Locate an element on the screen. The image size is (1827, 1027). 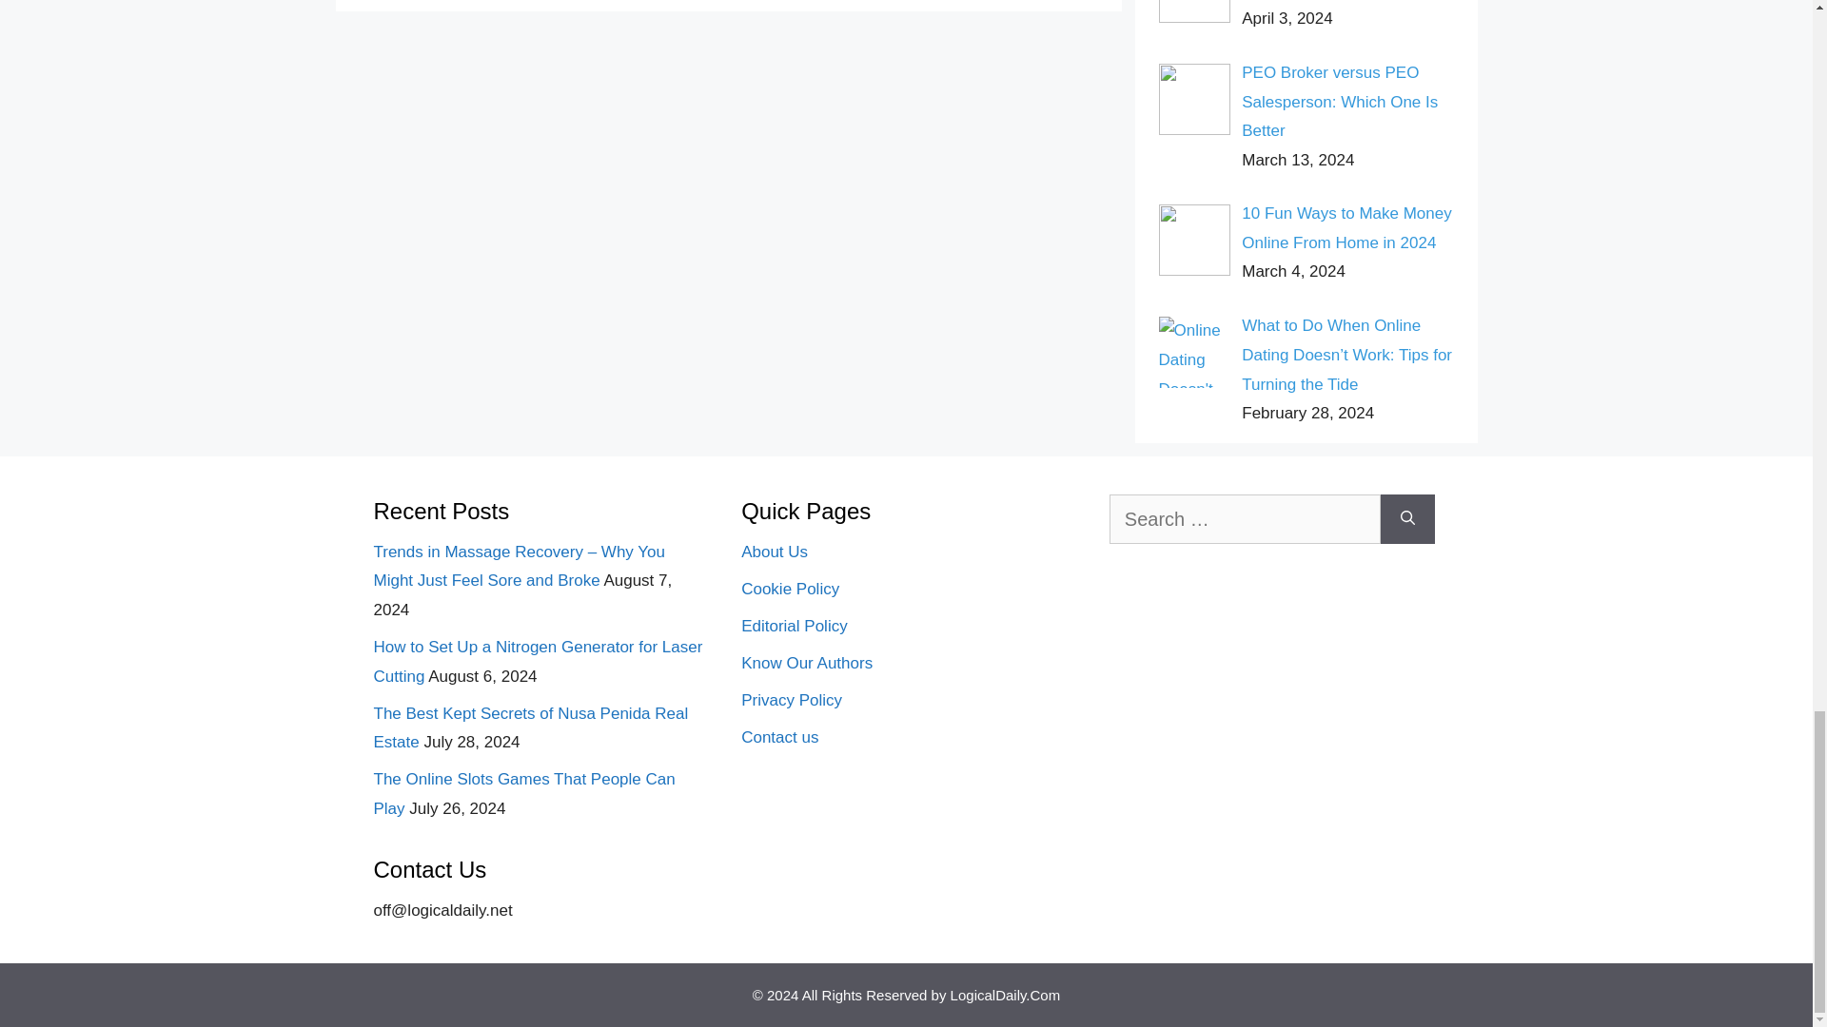
10 Fun Ways to Make Money Online From Home in 2024 is located at coordinates (1346, 227).